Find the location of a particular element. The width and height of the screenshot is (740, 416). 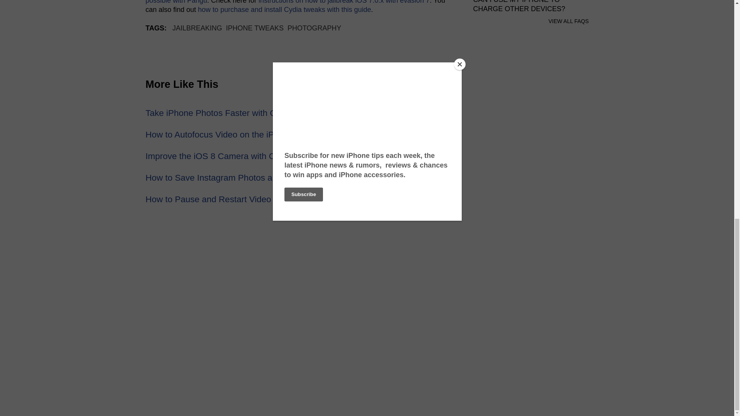

PHOTOGRAPHY is located at coordinates (314, 28).